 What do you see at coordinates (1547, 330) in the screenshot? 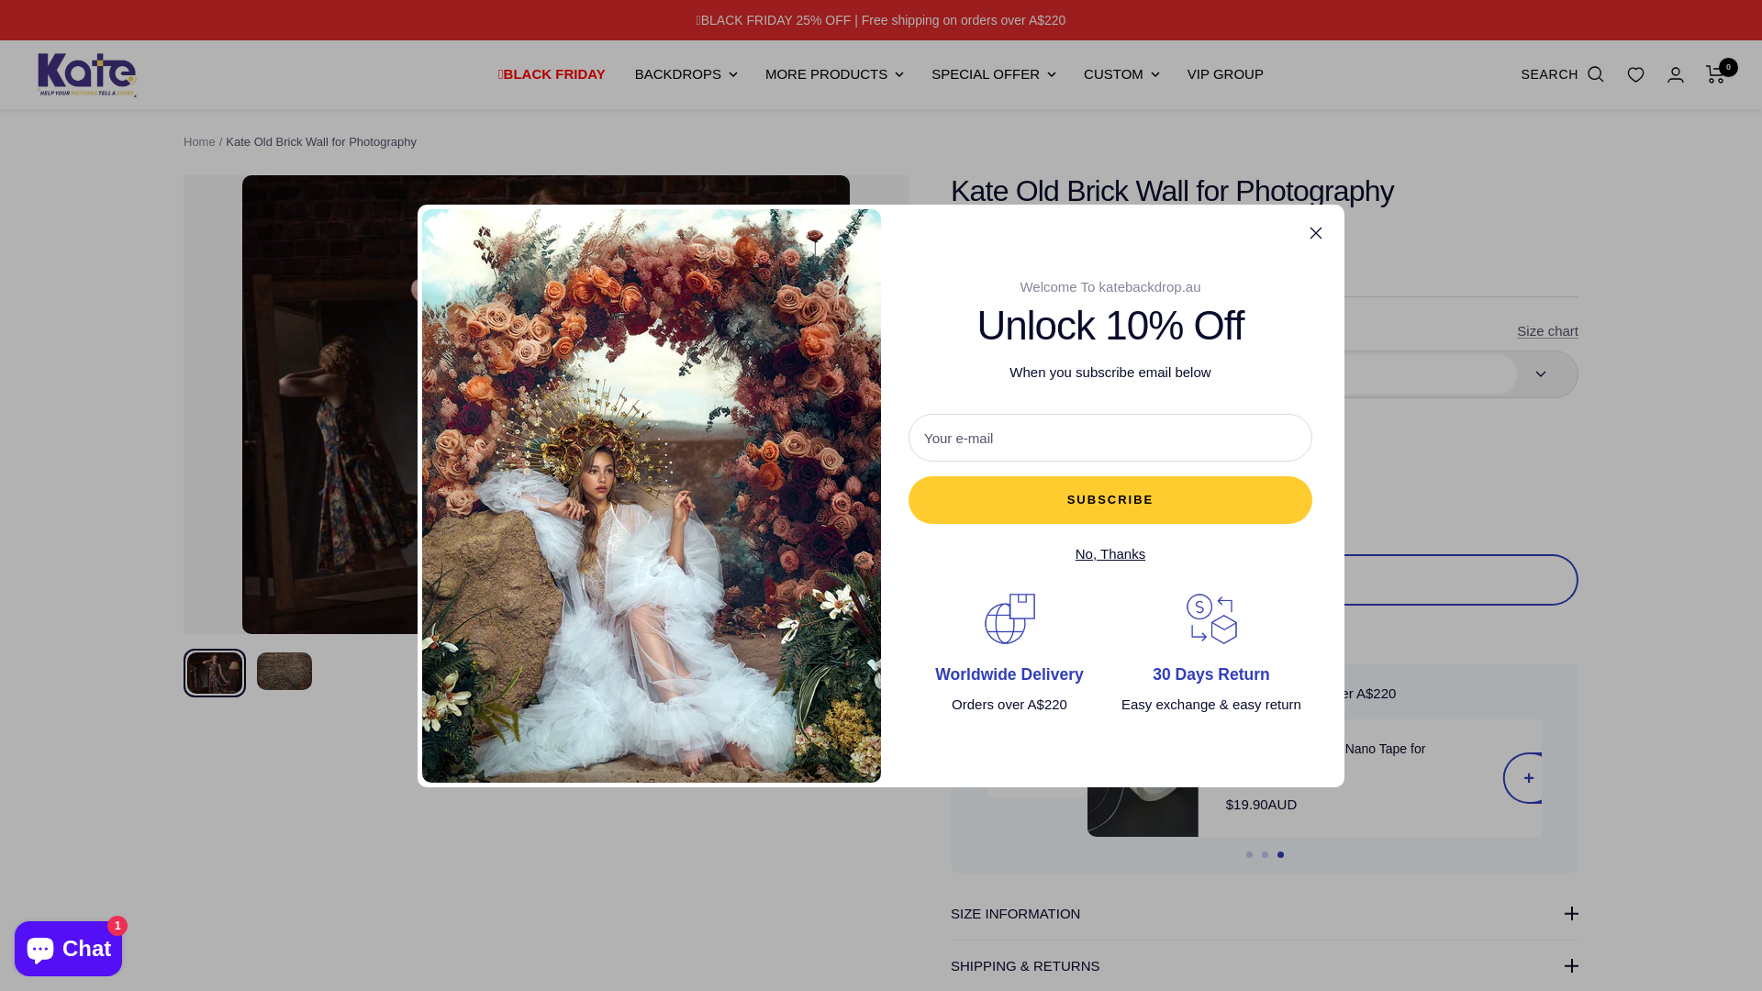
I see `Size chart` at bounding box center [1547, 330].